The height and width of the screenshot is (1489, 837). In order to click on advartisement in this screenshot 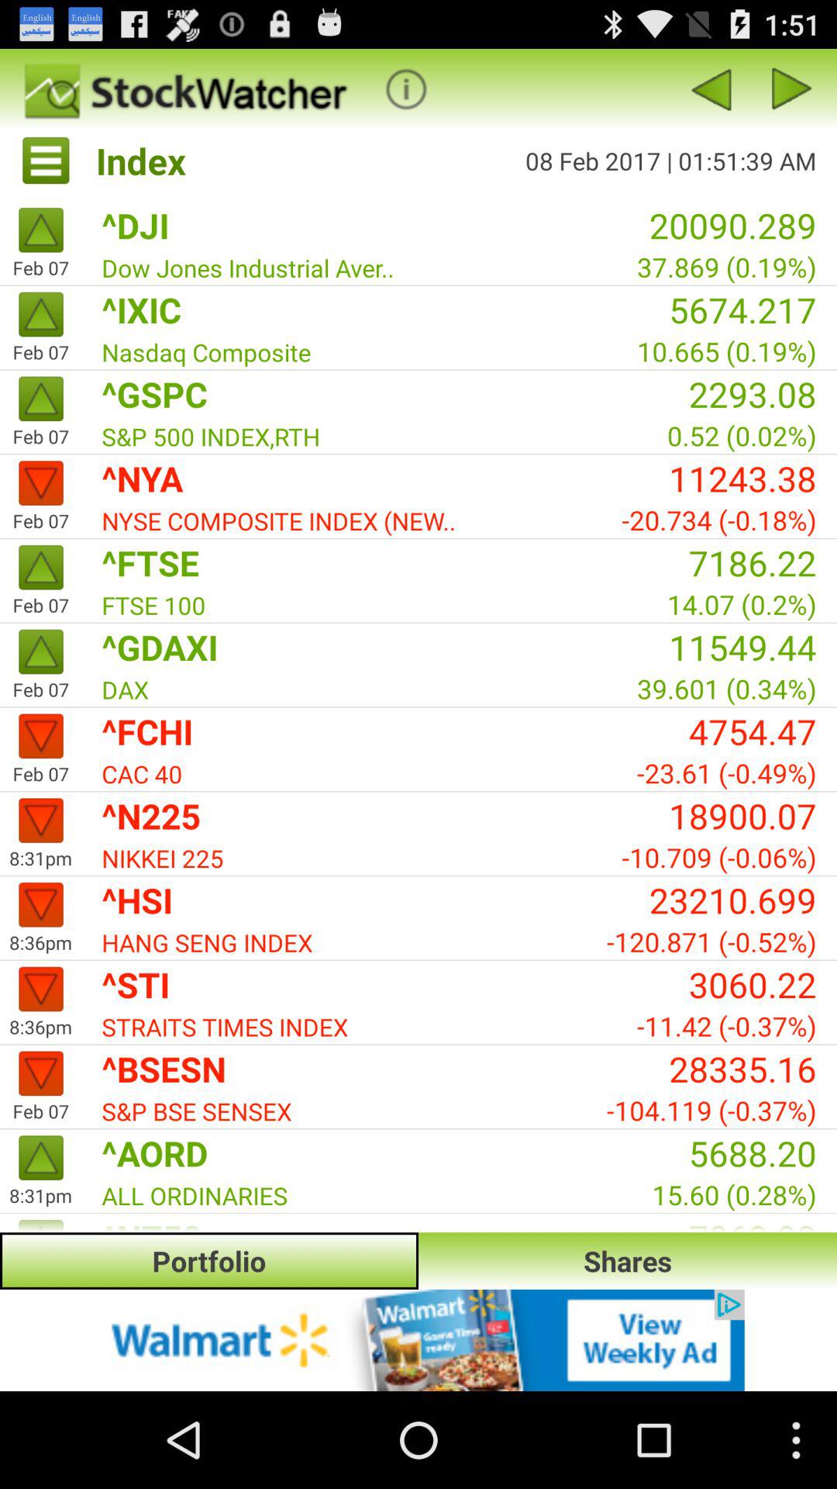, I will do `click(418, 1340)`.